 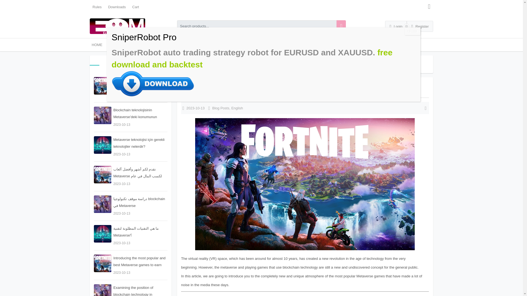 I want to click on Rules, so click(x=97, y=7).